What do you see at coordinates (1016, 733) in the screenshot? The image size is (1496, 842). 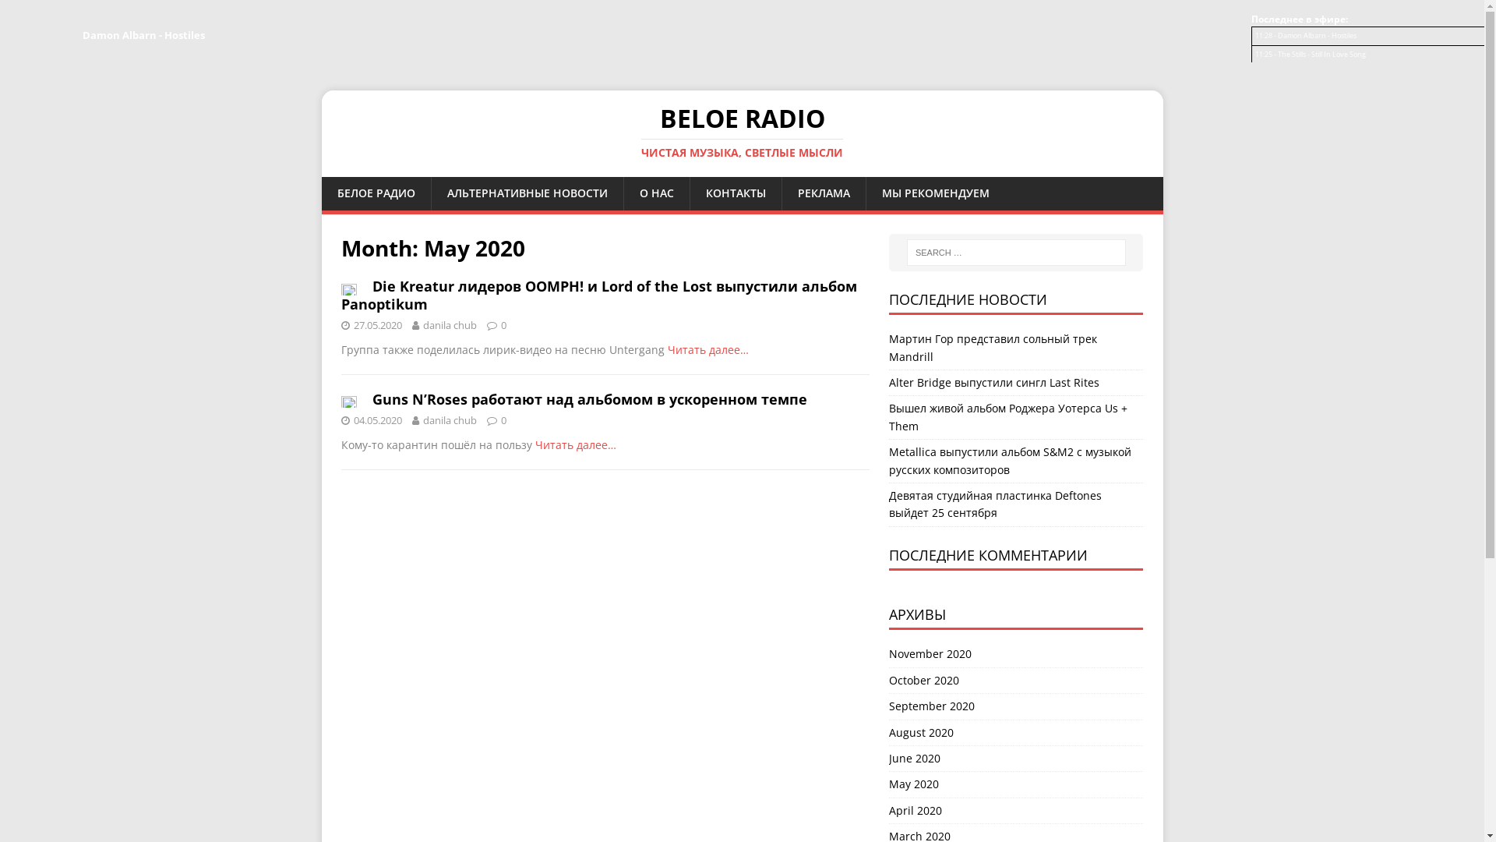 I see `August 2020` at bounding box center [1016, 733].